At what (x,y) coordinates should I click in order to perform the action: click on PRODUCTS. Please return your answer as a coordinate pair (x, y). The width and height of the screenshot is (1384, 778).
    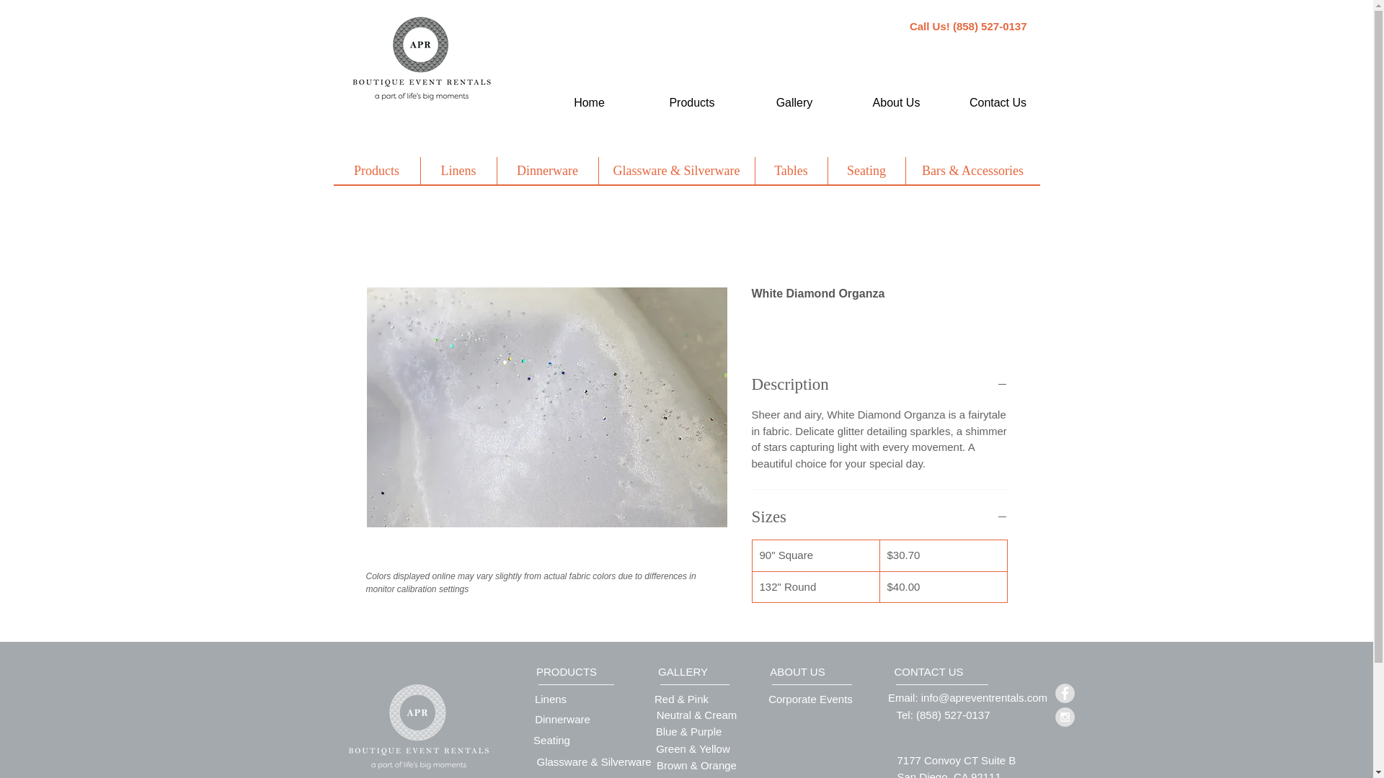
    Looking at the image, I should click on (566, 671).